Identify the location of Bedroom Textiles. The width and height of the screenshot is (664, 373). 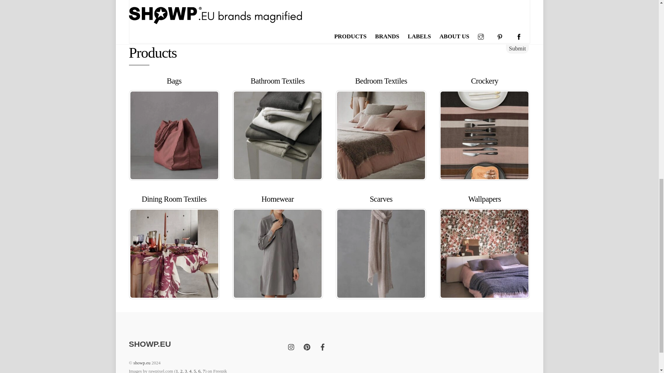
(381, 81).